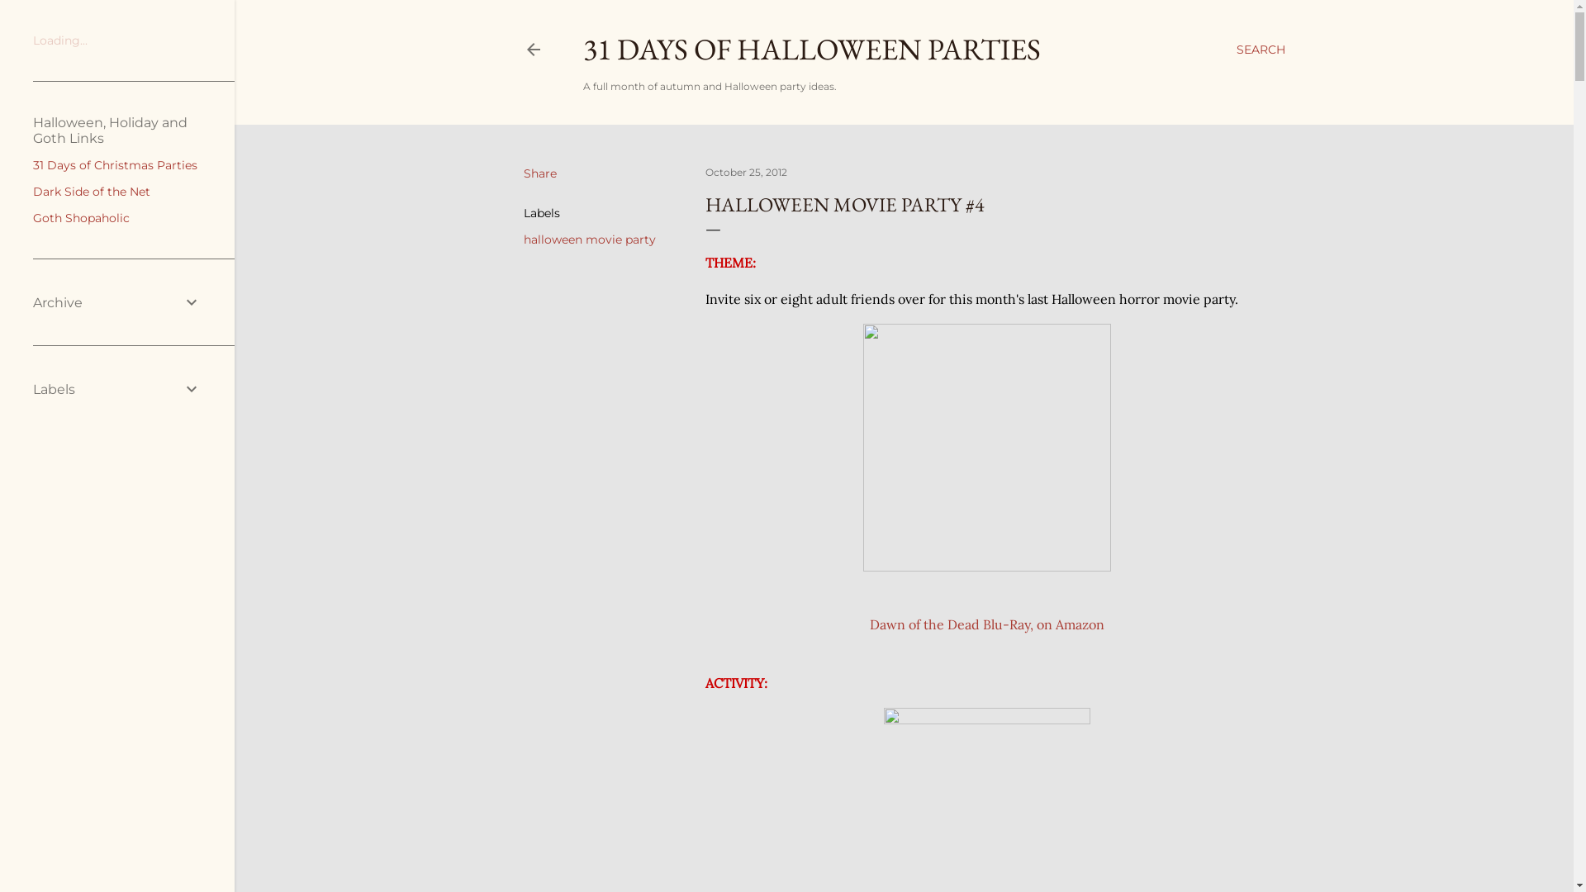 The height and width of the screenshot is (892, 1586). I want to click on SEARCH, so click(1261, 50).